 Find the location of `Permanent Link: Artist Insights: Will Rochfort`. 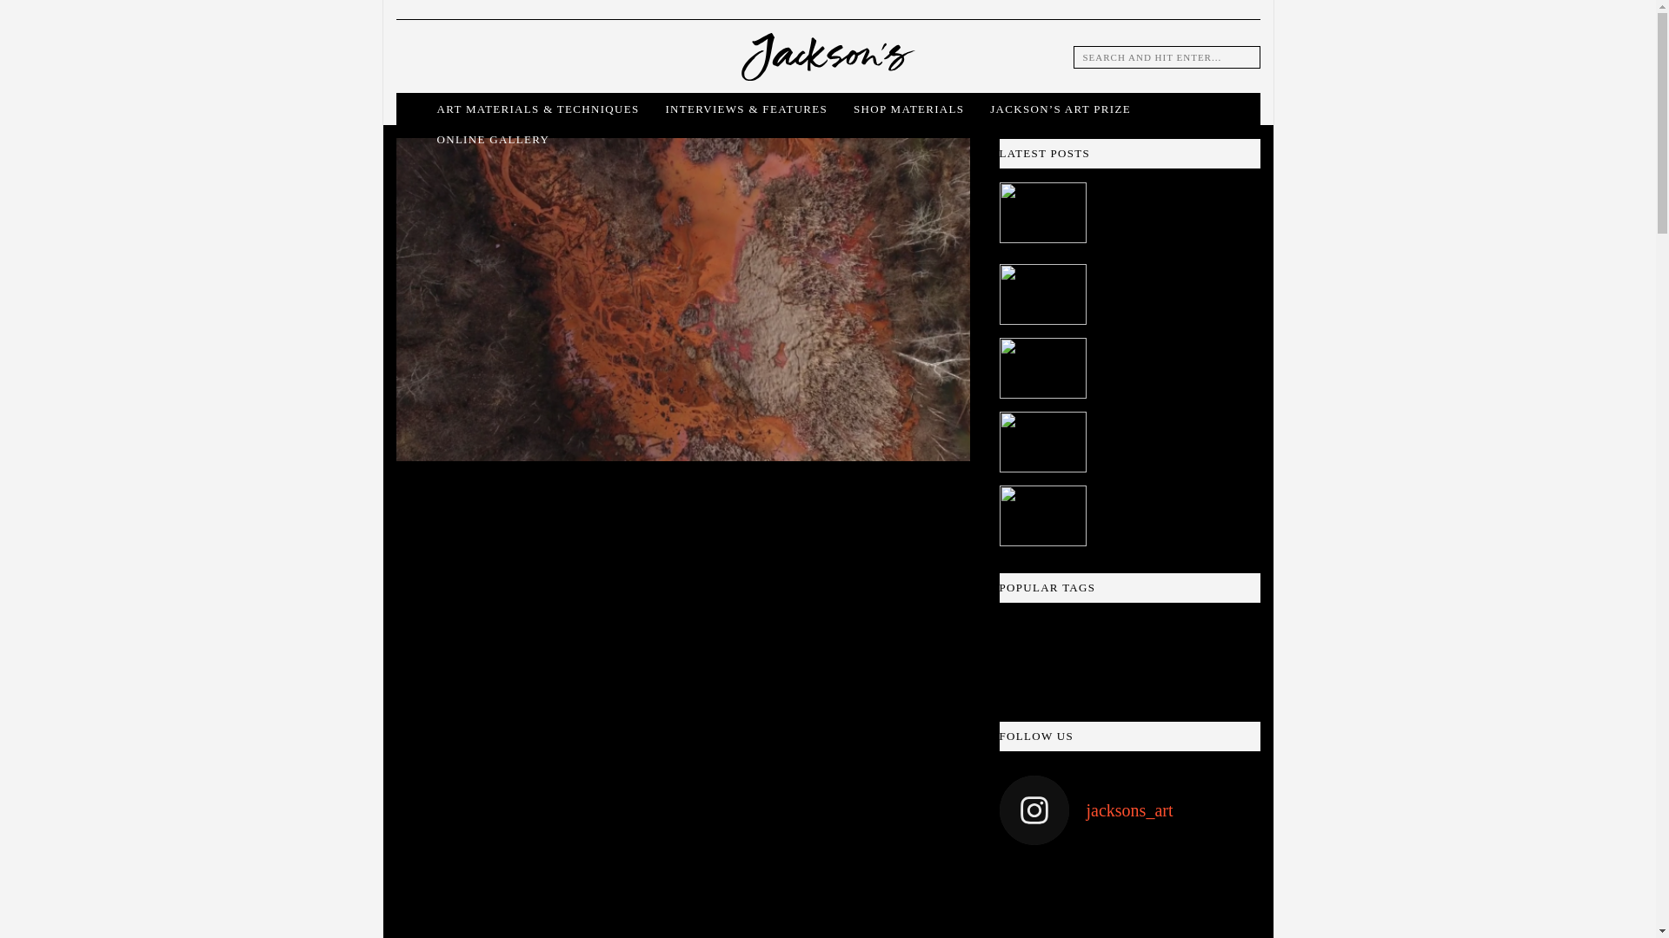

Permanent Link: Artist Insights: Will Rochfort is located at coordinates (1160, 281).